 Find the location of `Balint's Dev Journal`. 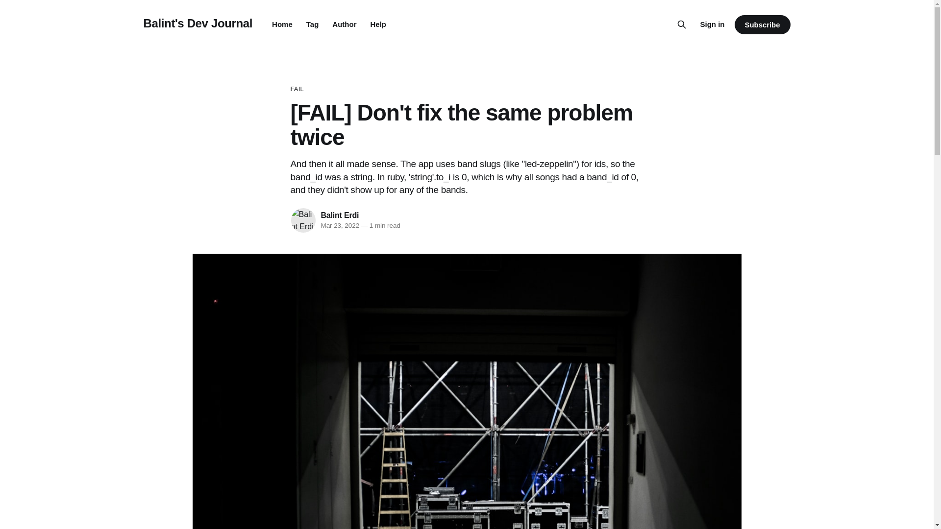

Balint's Dev Journal is located at coordinates (197, 23).